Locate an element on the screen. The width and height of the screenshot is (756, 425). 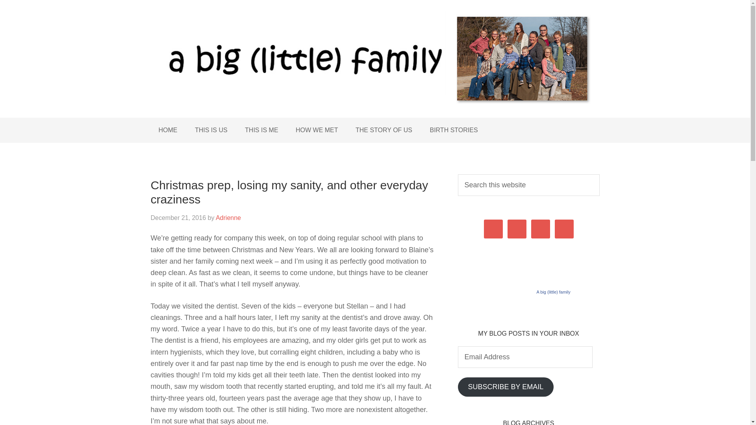
SUBSCRIBE BY EMAIL is located at coordinates (505, 387).